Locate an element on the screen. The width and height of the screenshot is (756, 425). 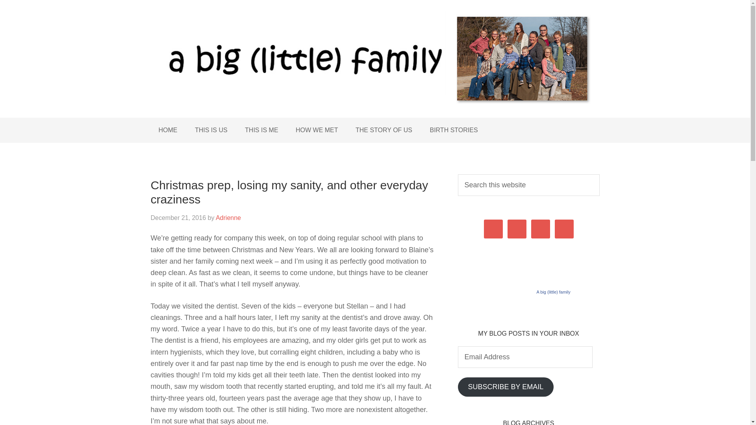
SUBSCRIBE BY EMAIL is located at coordinates (505, 387).